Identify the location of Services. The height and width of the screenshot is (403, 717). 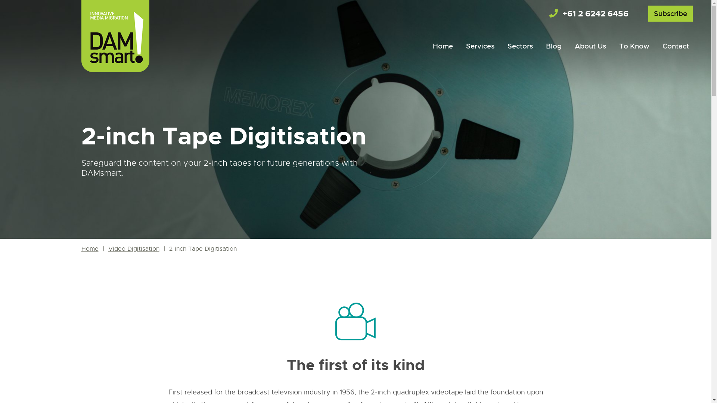
(480, 47).